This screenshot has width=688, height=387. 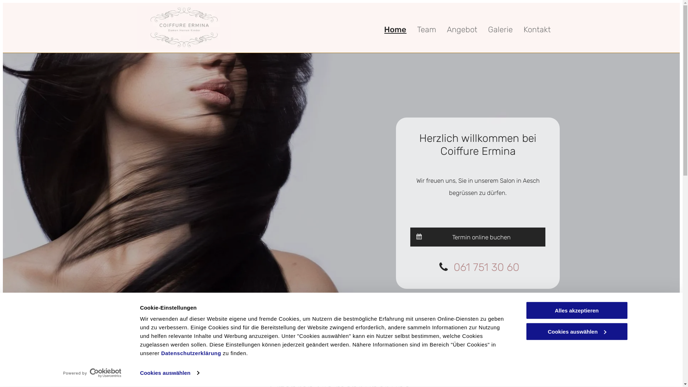 What do you see at coordinates (426, 30) in the screenshot?
I see `Team` at bounding box center [426, 30].